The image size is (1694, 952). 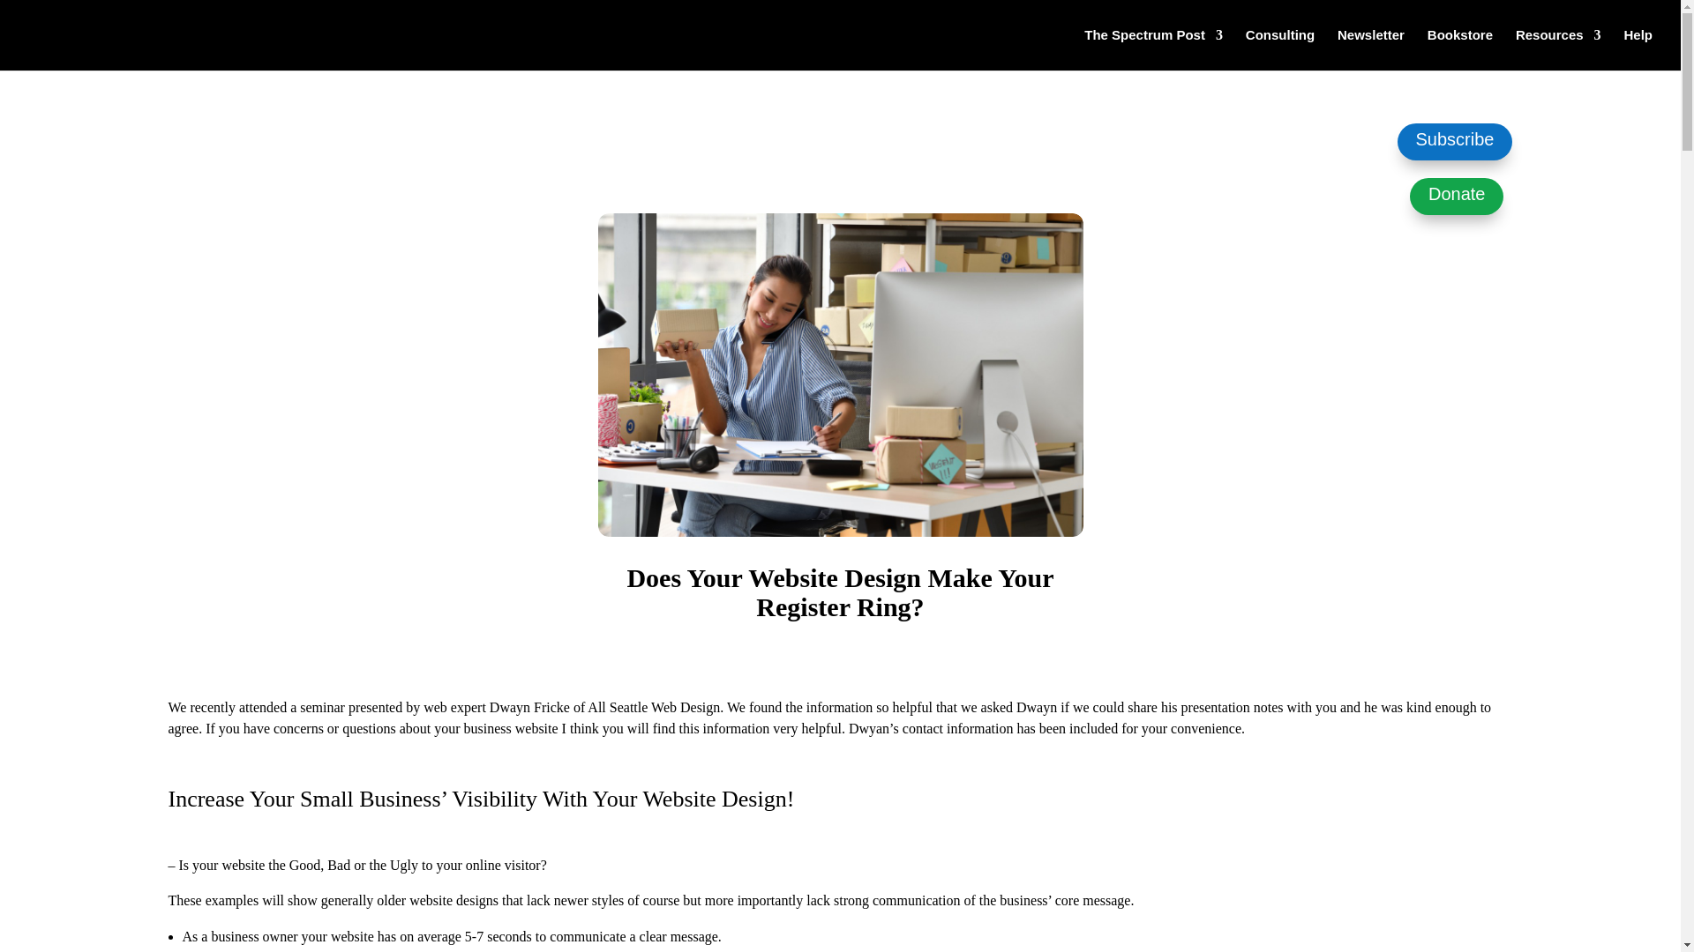 What do you see at coordinates (1371, 49) in the screenshot?
I see `Newsletter` at bounding box center [1371, 49].